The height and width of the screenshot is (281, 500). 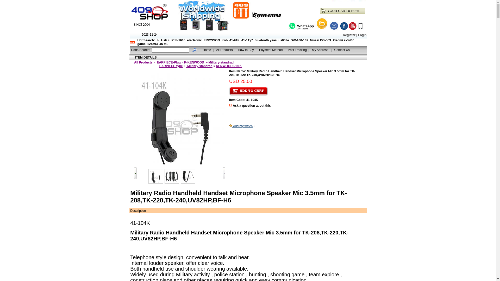 I want to click on 41-91K, so click(x=234, y=40).